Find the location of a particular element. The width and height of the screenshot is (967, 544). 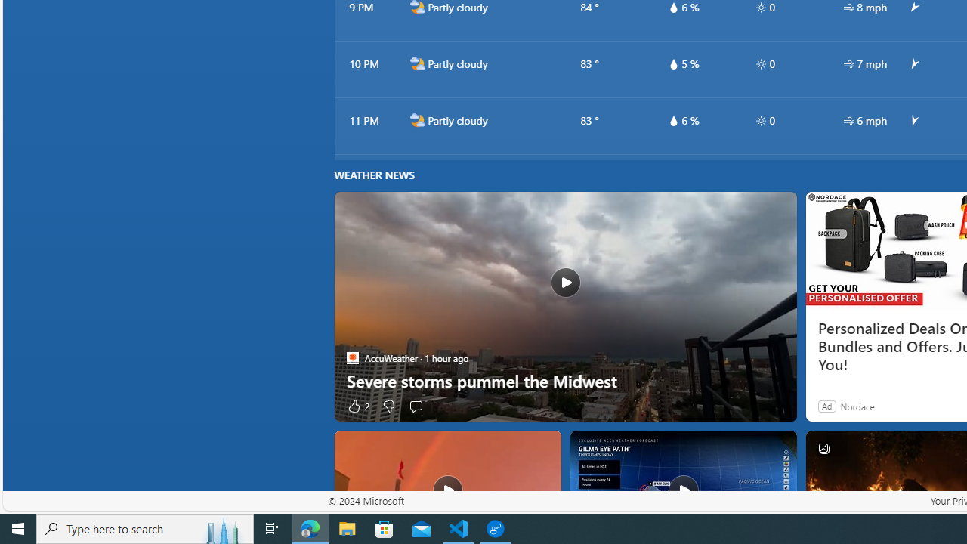

See more is located at coordinates (778, 449).